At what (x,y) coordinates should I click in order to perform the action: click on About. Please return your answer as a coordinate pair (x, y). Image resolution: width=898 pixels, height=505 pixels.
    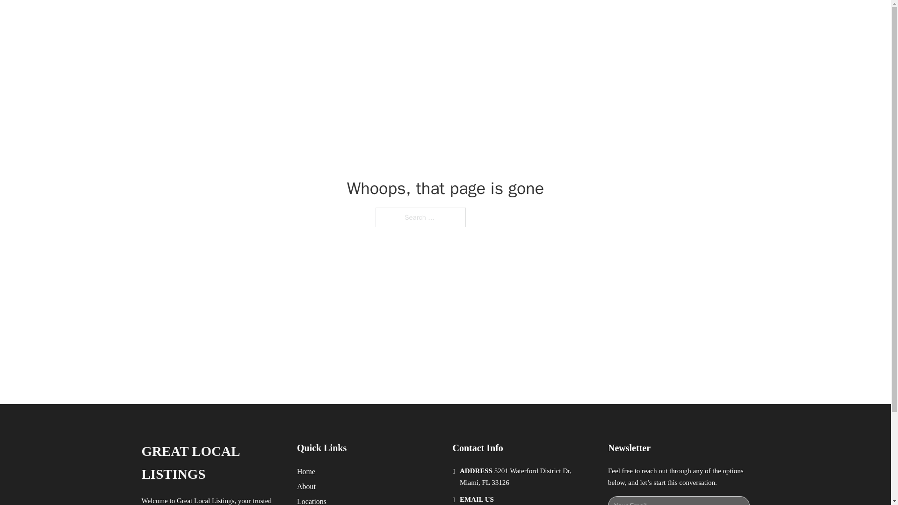
    Looking at the image, I should click on (306, 486).